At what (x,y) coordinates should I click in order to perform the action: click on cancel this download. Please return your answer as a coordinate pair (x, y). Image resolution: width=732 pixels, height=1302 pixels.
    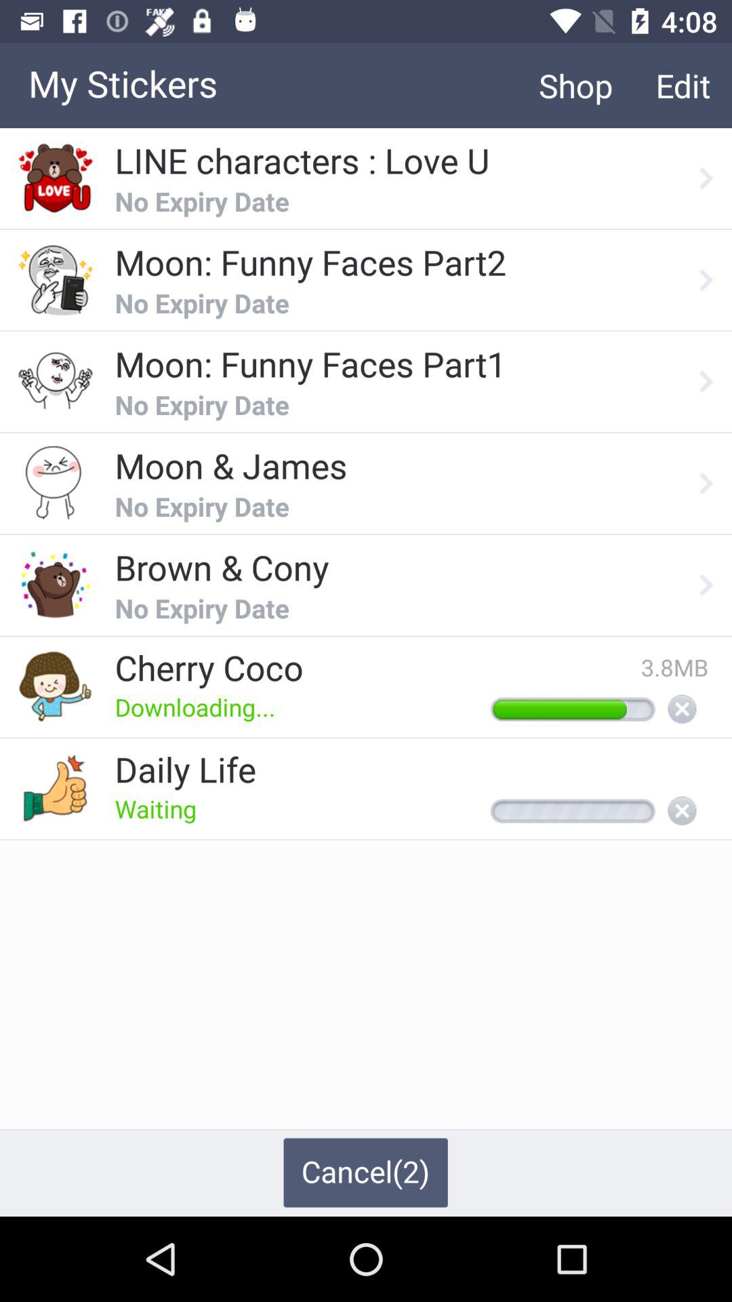
    Looking at the image, I should click on (682, 710).